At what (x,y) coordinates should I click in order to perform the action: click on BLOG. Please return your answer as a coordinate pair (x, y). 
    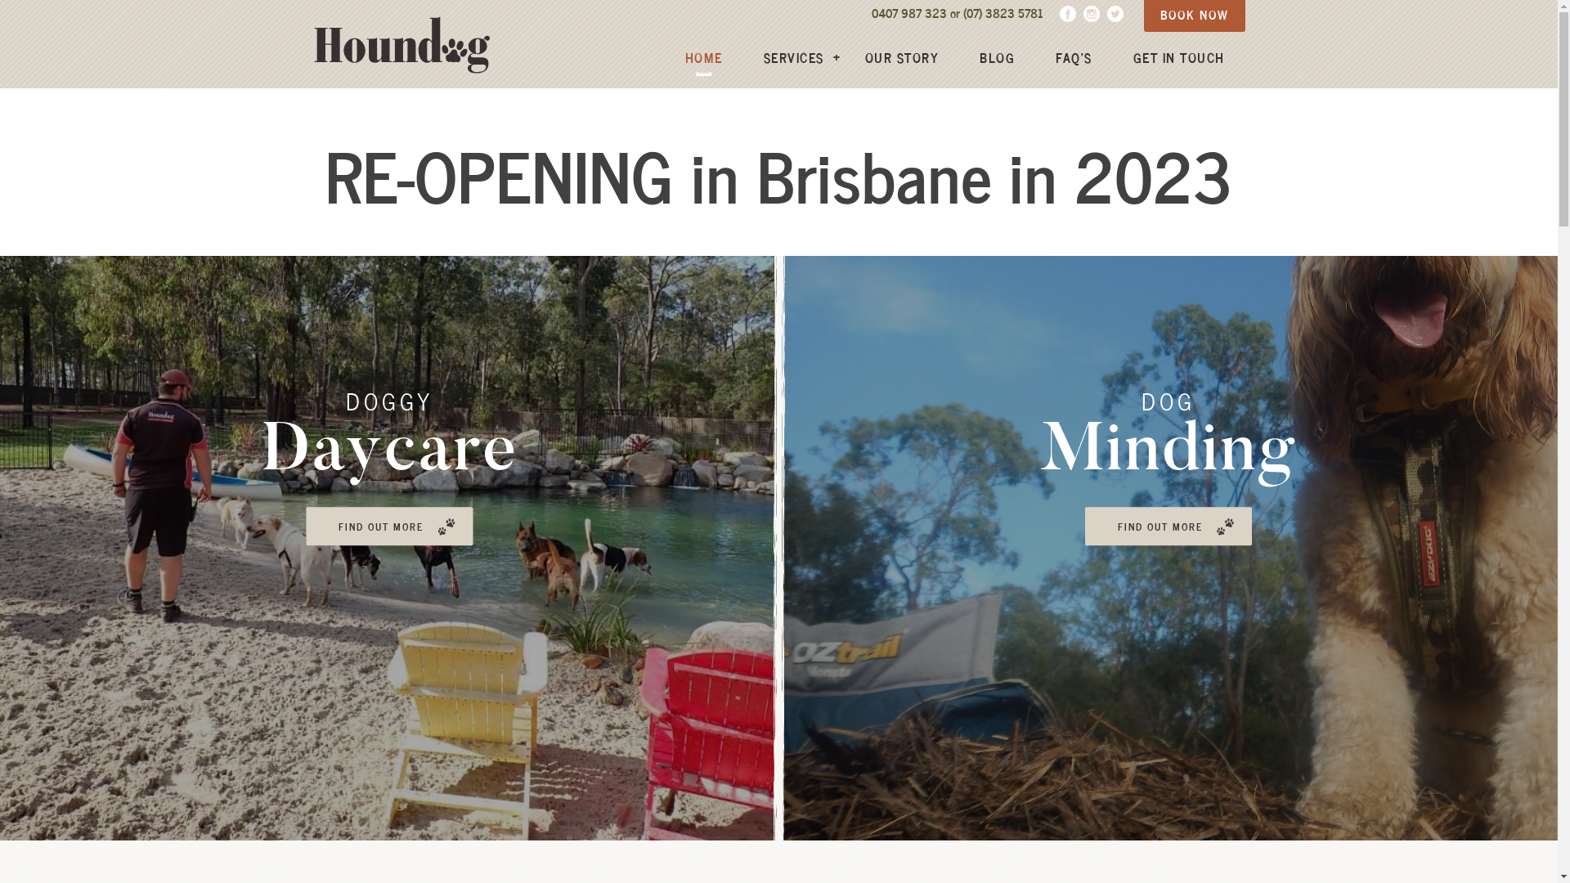
    Looking at the image, I should click on (998, 57).